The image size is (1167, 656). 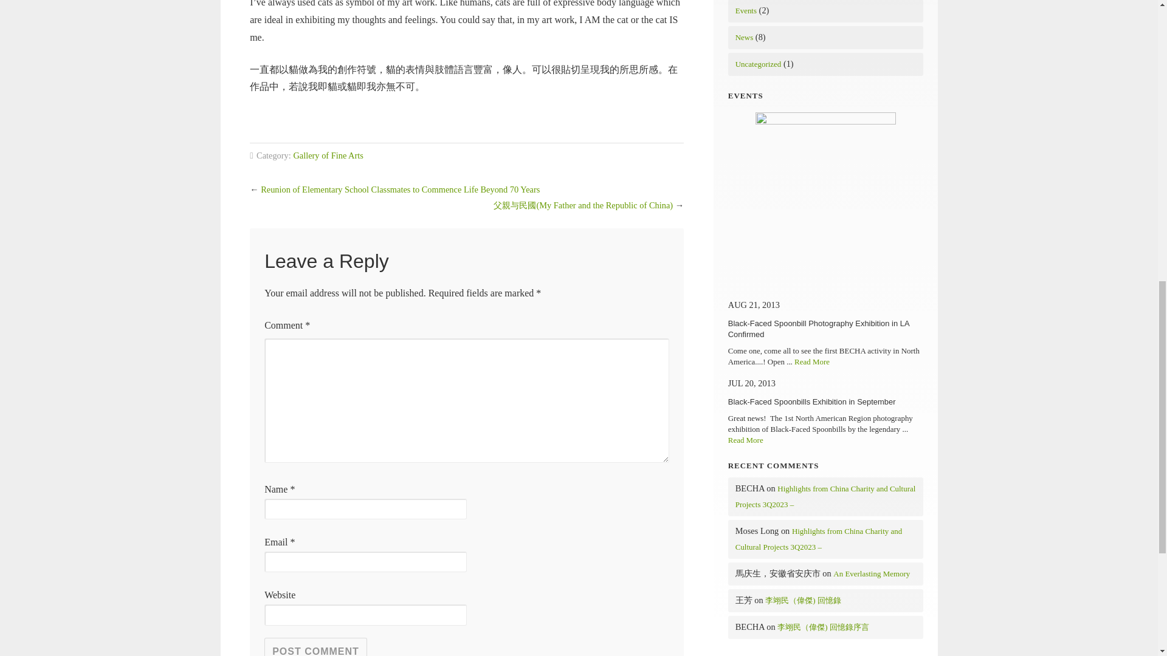 I want to click on Post Comment, so click(x=316, y=646).